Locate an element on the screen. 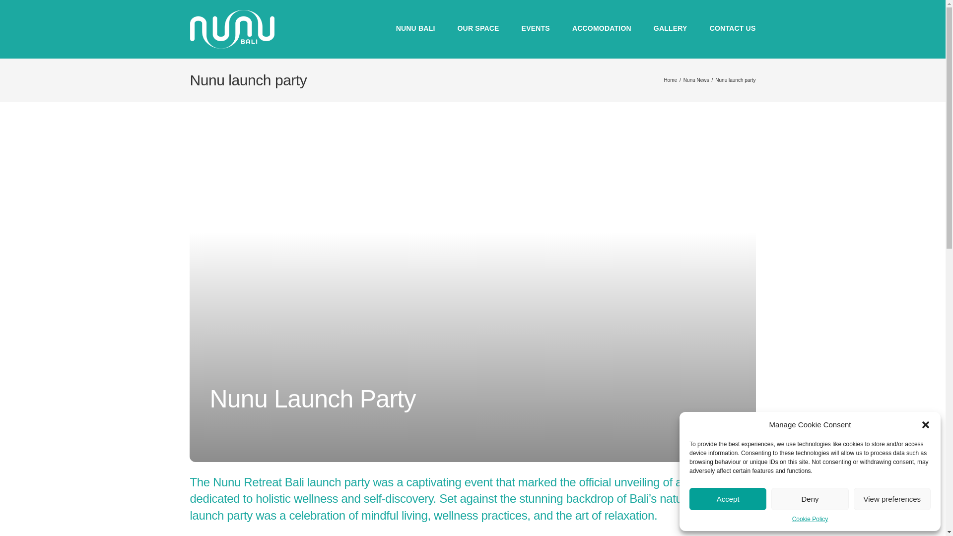 Image resolution: width=953 pixels, height=536 pixels. GALLERY is located at coordinates (670, 29).